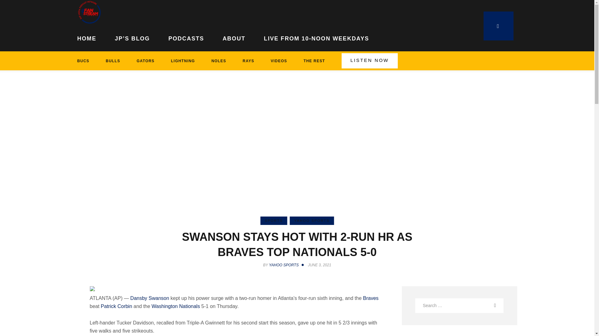  What do you see at coordinates (279, 61) in the screenshot?
I see `VIDEOS` at bounding box center [279, 61].